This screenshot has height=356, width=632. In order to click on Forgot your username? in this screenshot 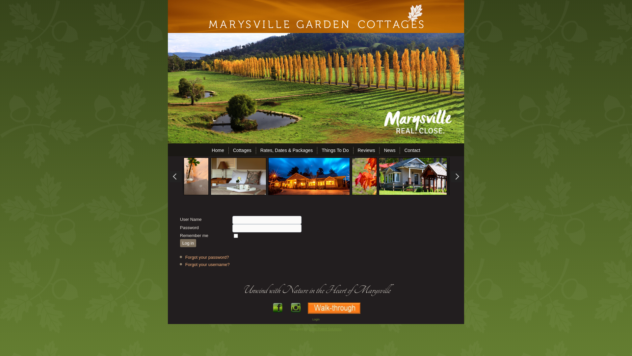, I will do `click(207, 264)`.